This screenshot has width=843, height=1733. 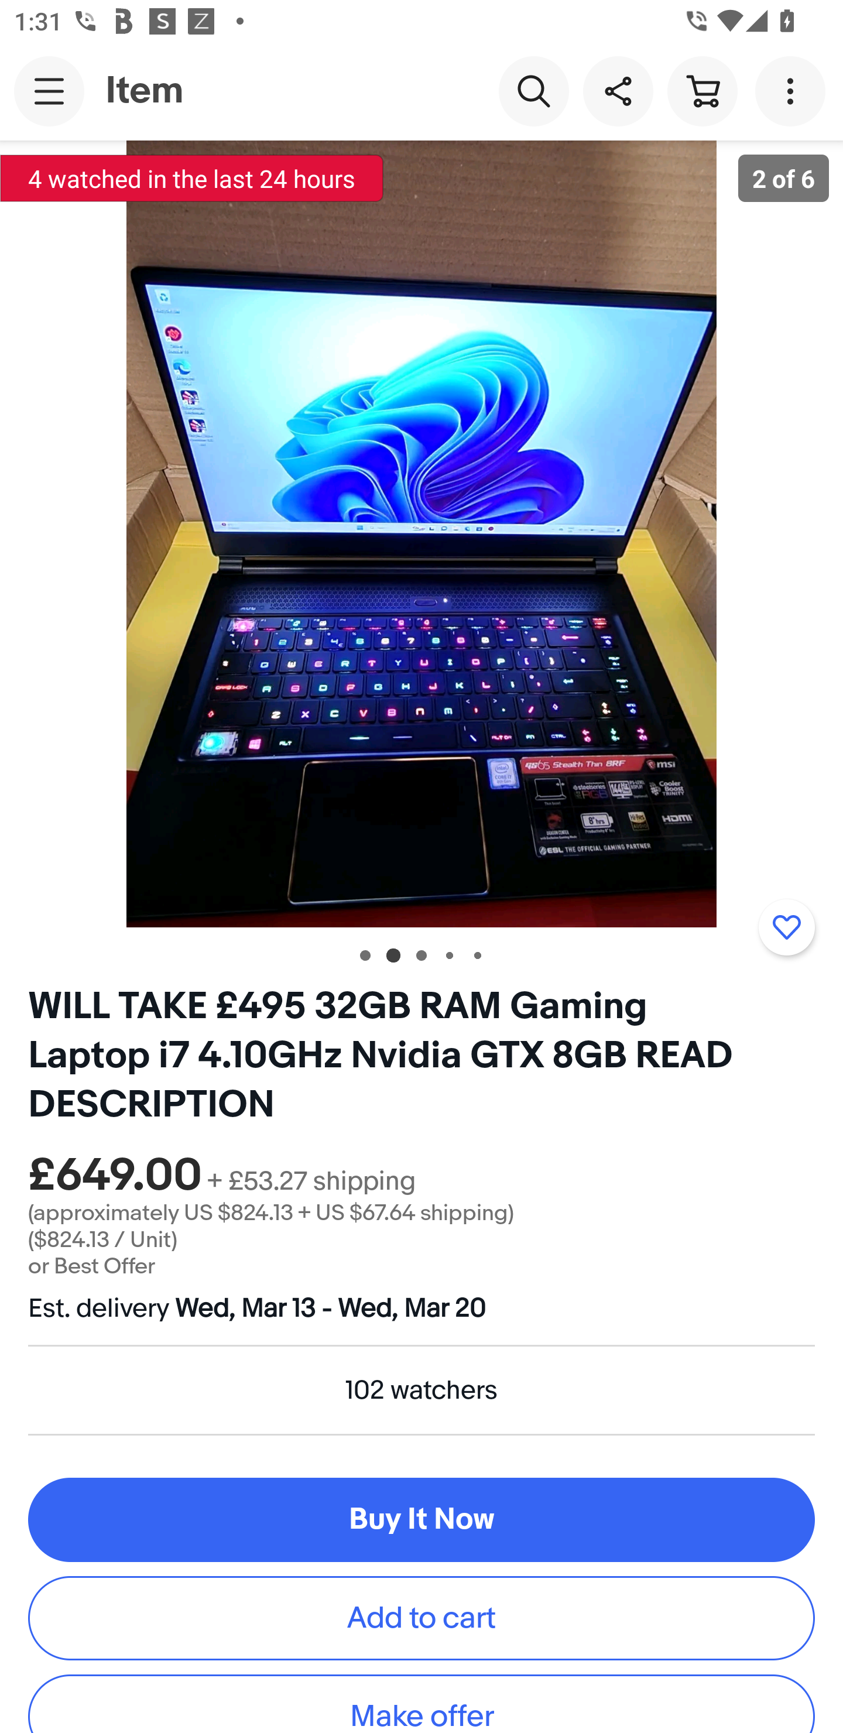 What do you see at coordinates (49, 91) in the screenshot?
I see `Main navigation, open` at bounding box center [49, 91].